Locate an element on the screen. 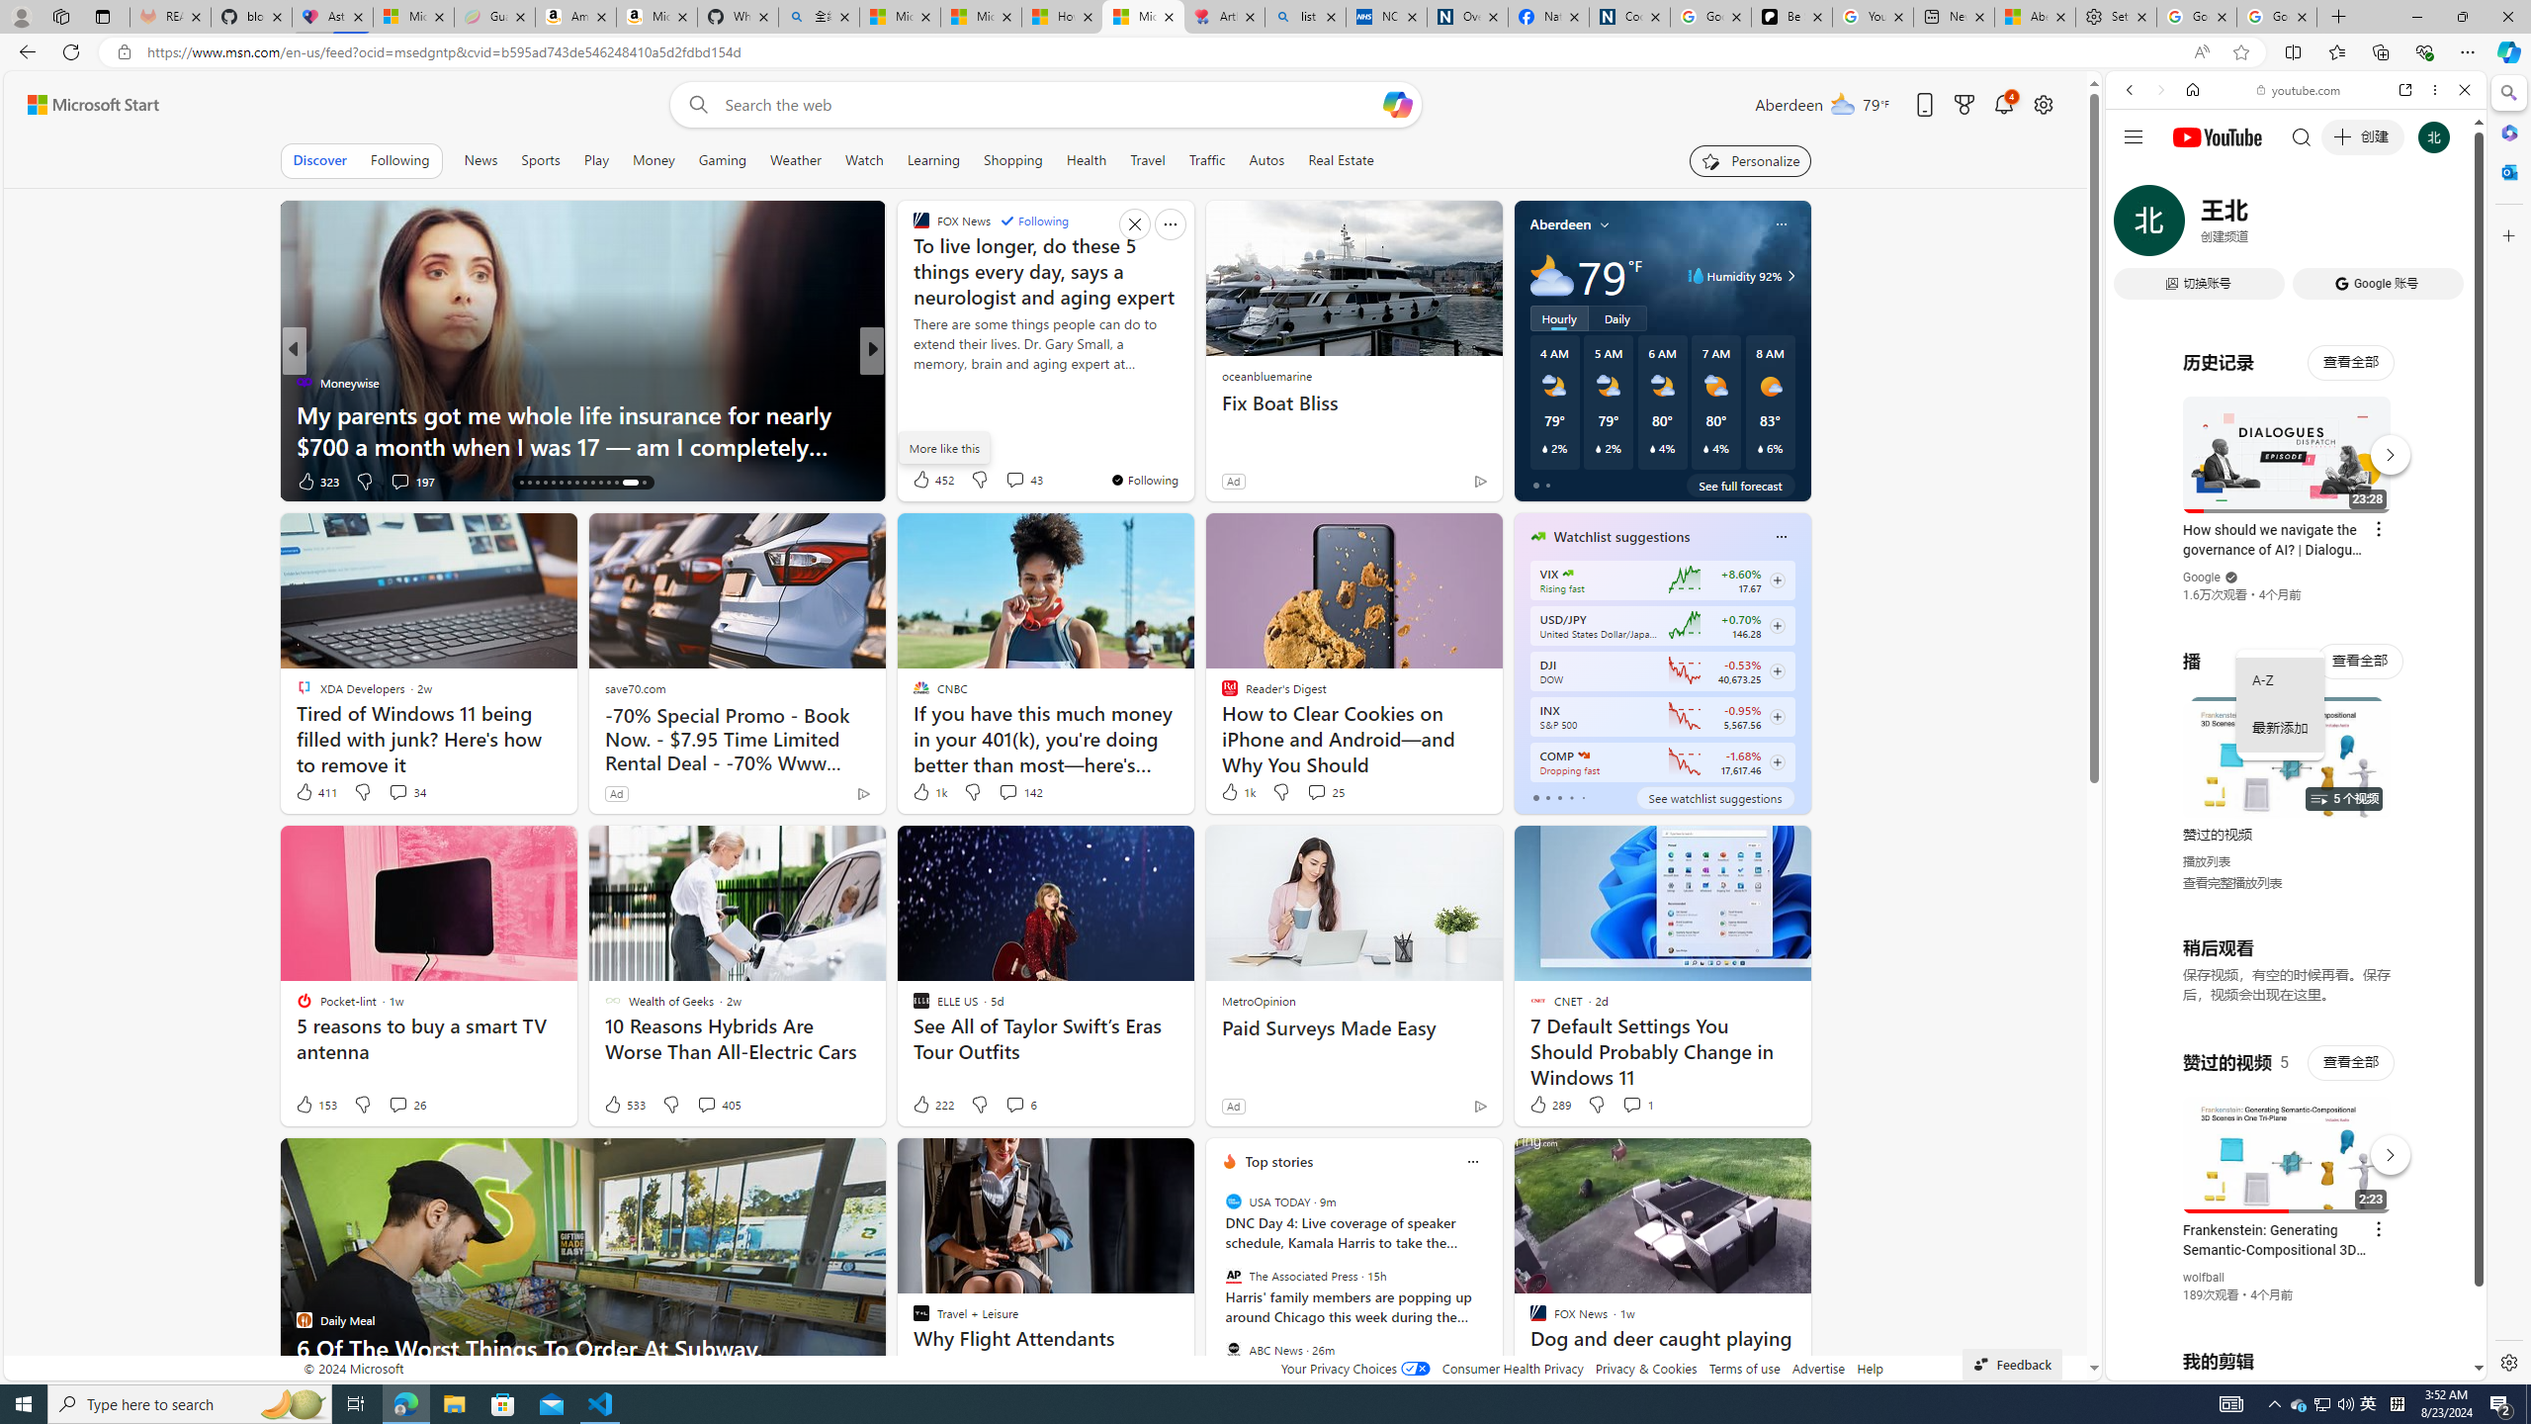 This screenshot has width=2531, height=1424. US[ju] is located at coordinates (2171, 1365).